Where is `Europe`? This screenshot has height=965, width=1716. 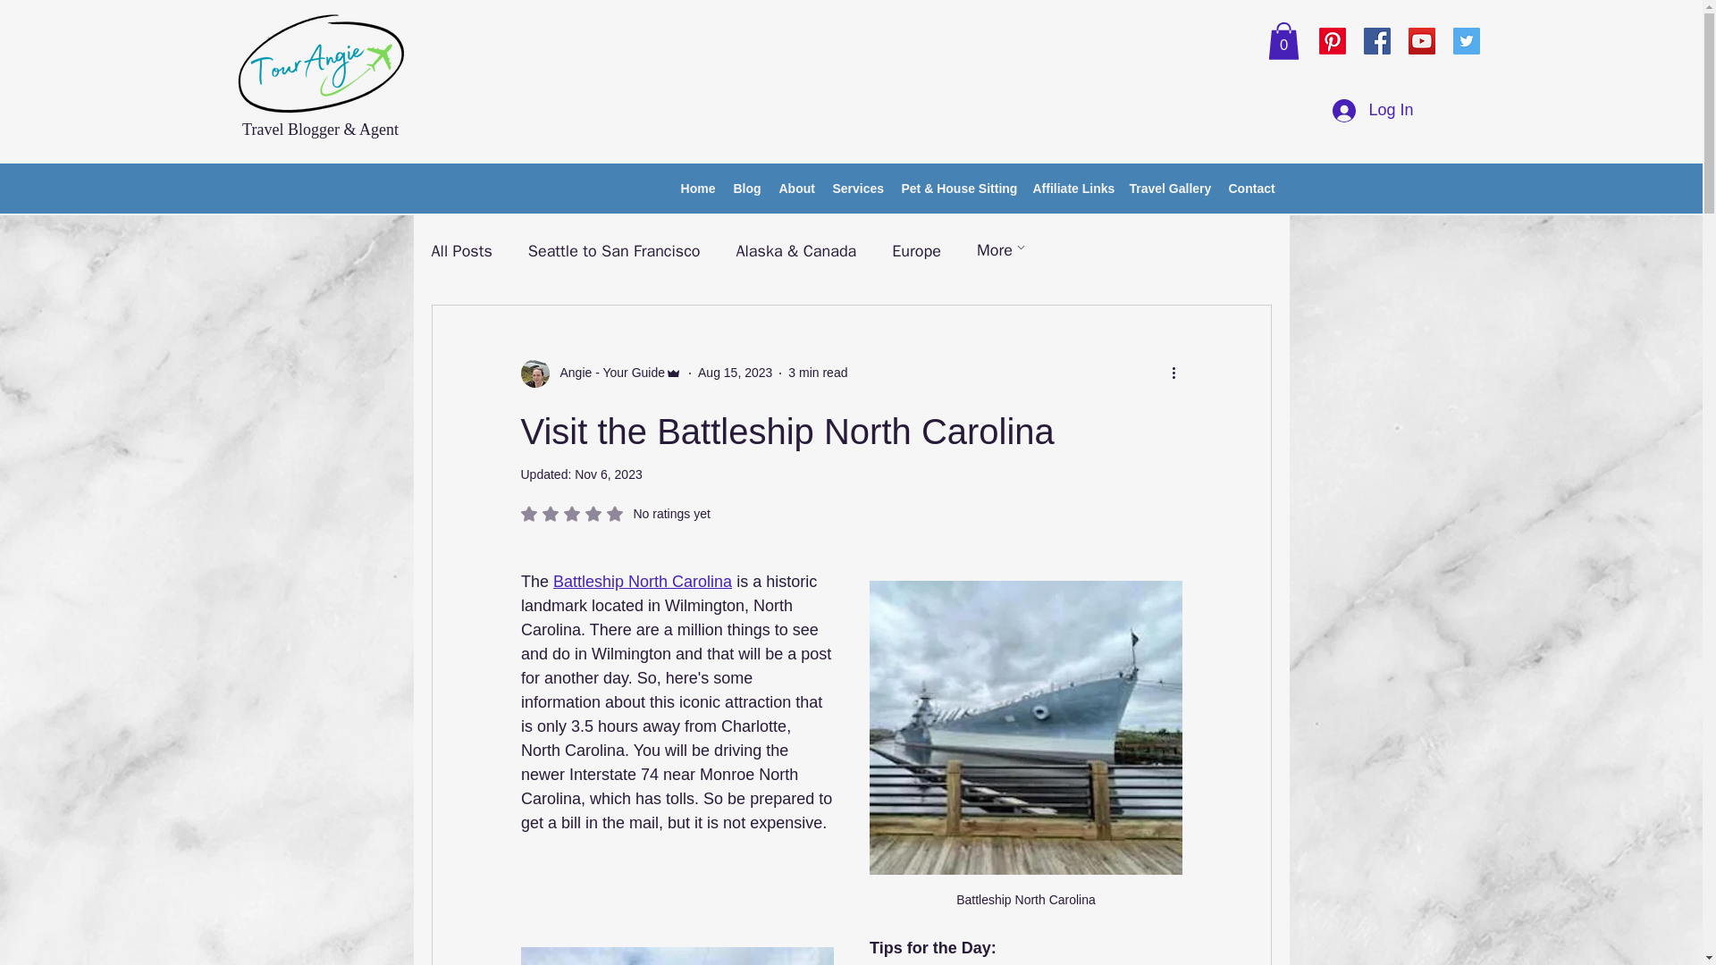
Europe is located at coordinates (916, 250).